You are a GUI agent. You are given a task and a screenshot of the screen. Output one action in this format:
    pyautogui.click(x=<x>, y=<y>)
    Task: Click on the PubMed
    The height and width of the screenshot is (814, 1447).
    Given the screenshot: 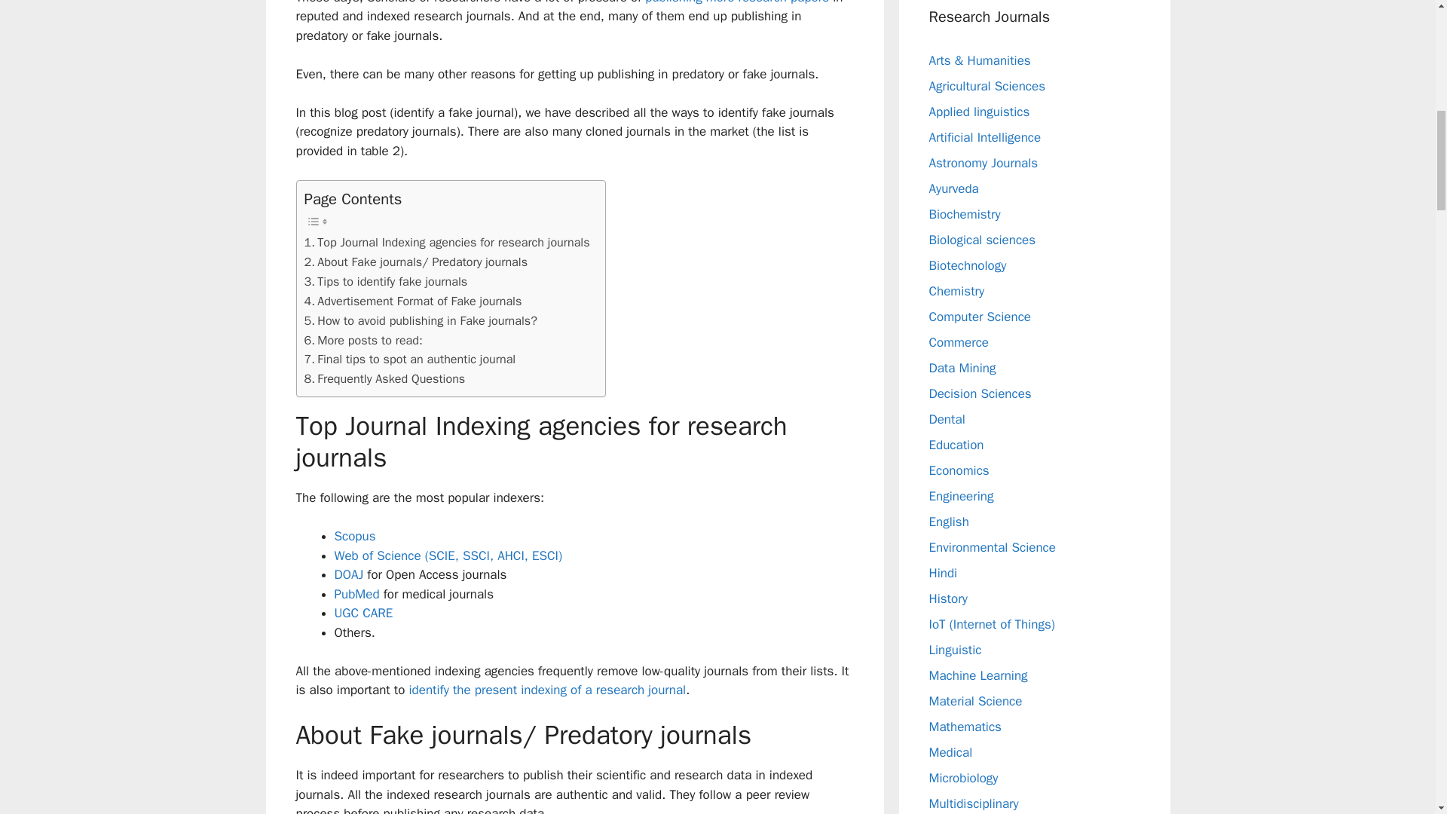 What is the action you would take?
    pyautogui.click(x=359, y=594)
    